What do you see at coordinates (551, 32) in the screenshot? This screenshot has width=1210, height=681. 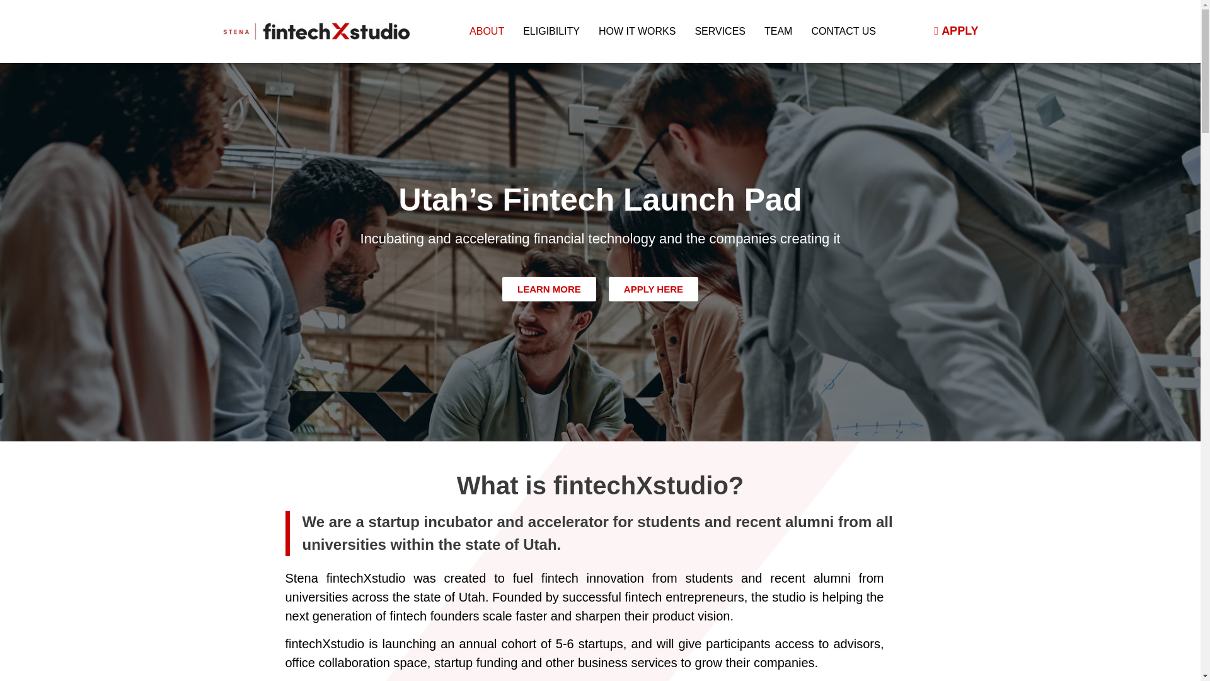 I see `ELIGIBILITY` at bounding box center [551, 32].